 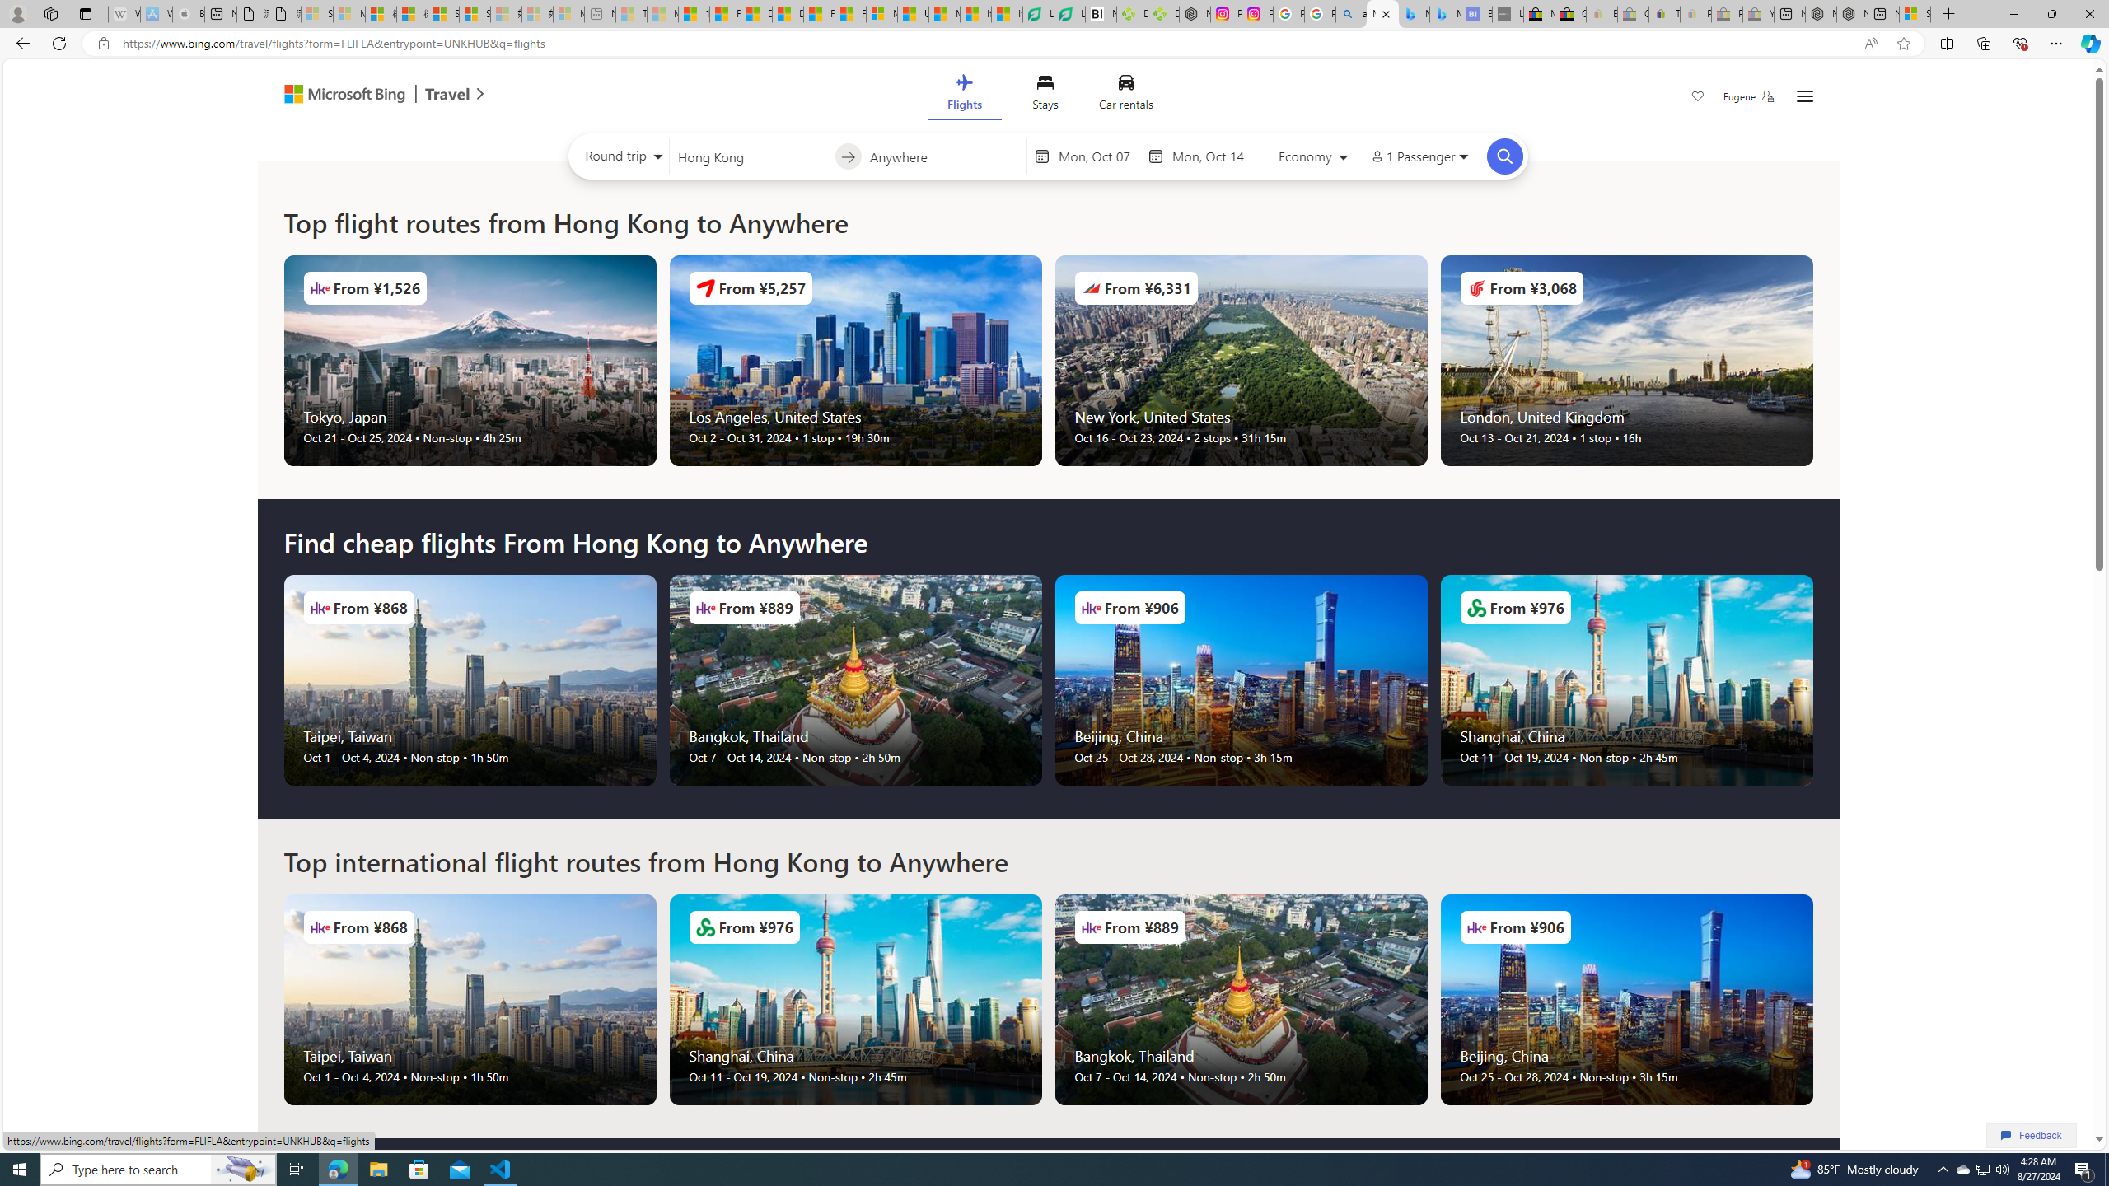 What do you see at coordinates (1211, 156) in the screenshot?
I see `End date` at bounding box center [1211, 156].